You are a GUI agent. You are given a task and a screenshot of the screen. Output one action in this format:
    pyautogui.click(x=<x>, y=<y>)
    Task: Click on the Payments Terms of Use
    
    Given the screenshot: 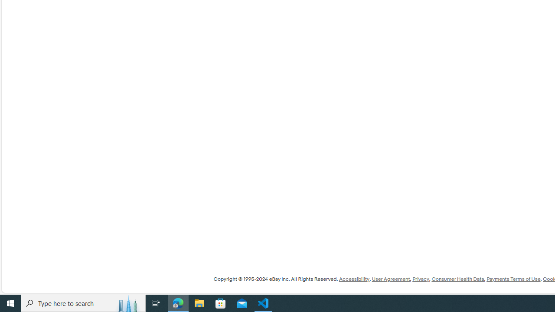 What is the action you would take?
    pyautogui.click(x=513, y=279)
    